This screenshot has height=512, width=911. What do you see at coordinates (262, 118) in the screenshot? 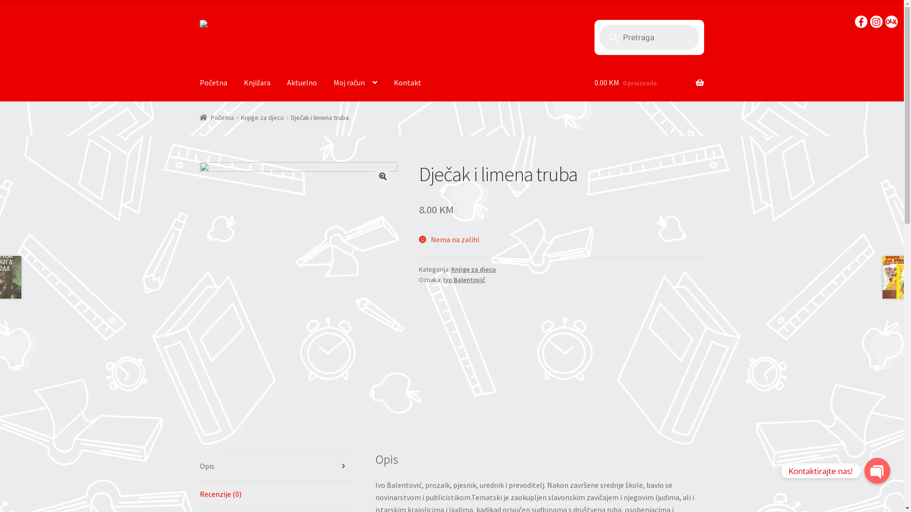
I see `Knjige za djecu` at bounding box center [262, 118].